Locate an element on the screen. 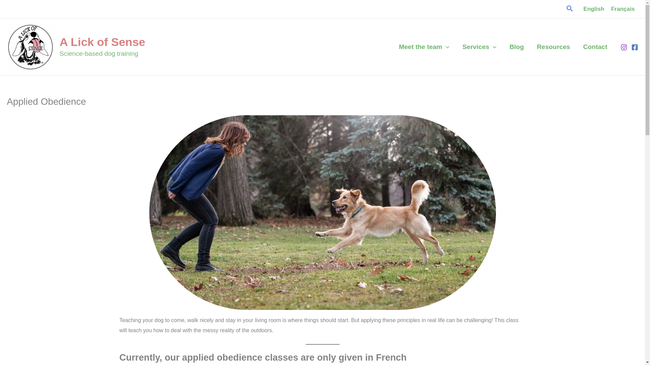 This screenshot has height=365, width=650. English is located at coordinates (594, 9).